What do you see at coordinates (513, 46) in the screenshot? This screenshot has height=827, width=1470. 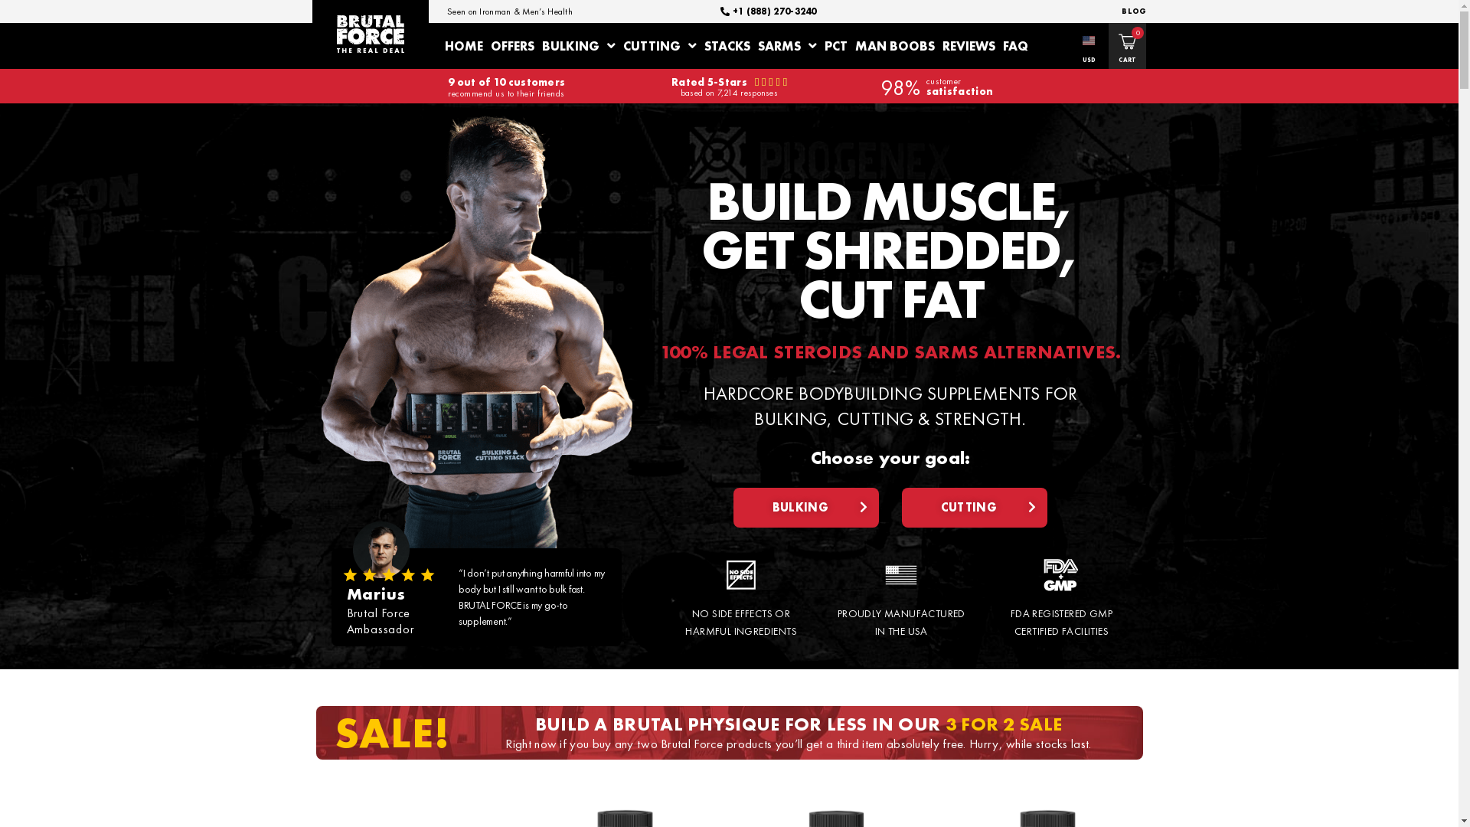 I see `OFFERS` at bounding box center [513, 46].